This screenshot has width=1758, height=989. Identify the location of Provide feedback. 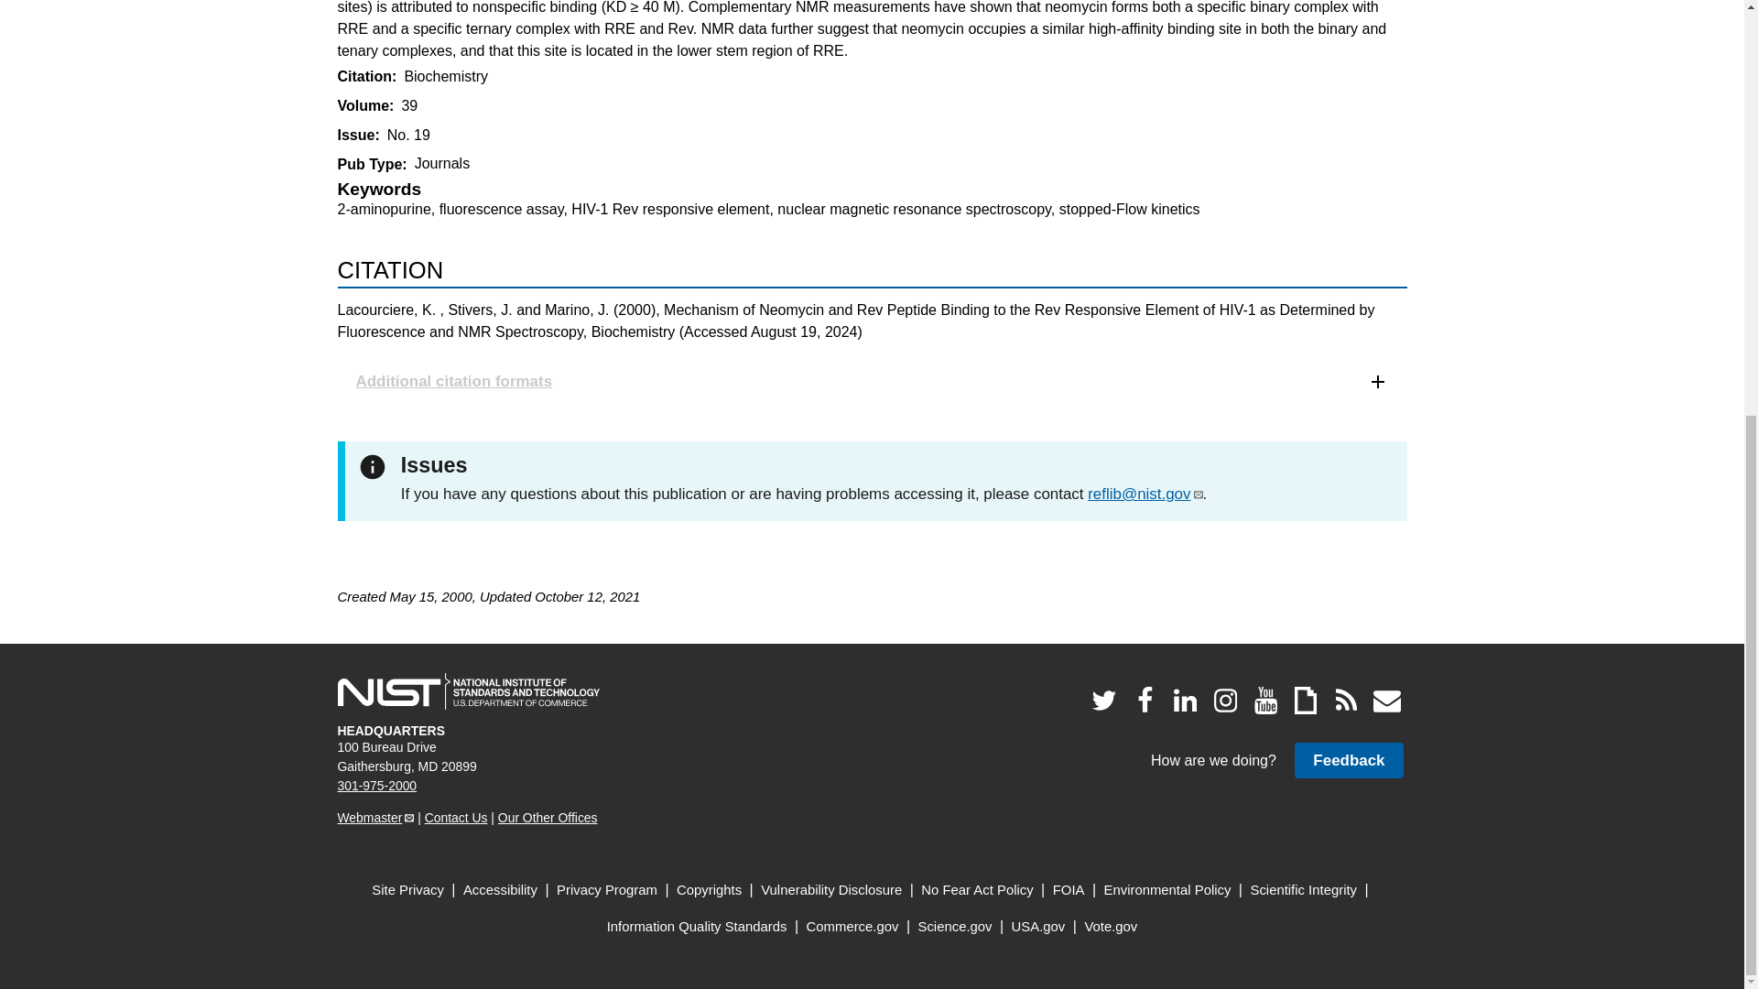
(1348, 760).